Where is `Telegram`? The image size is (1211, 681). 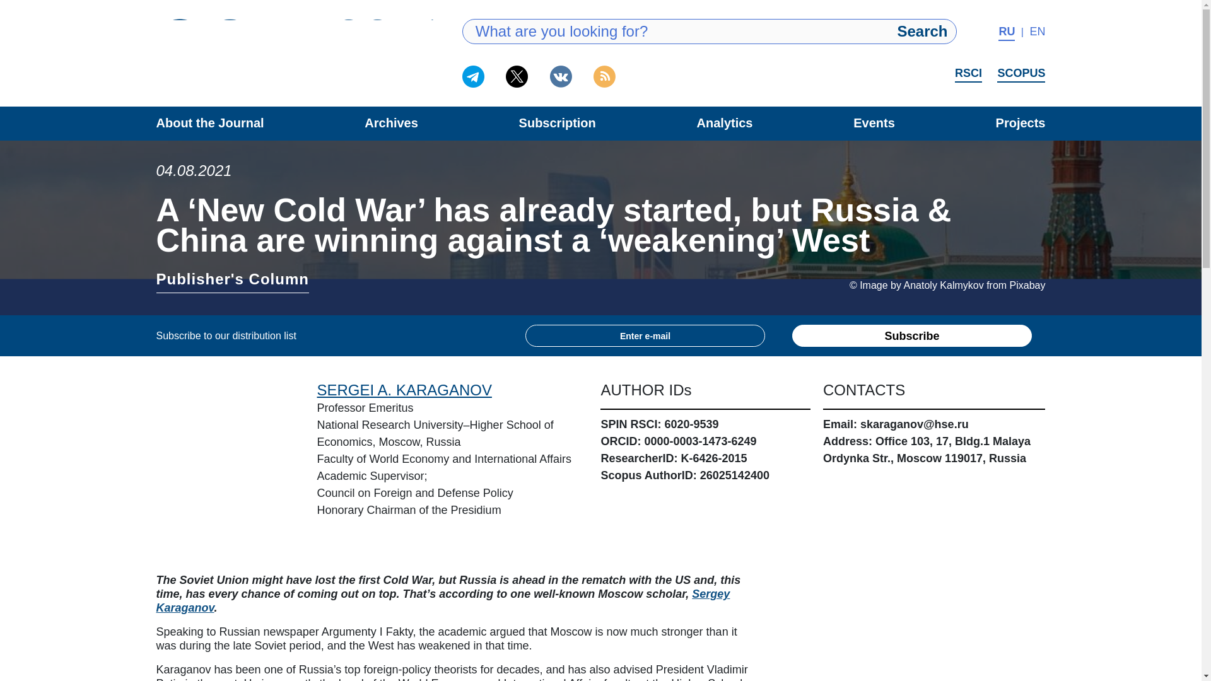
Telegram is located at coordinates (473, 76).